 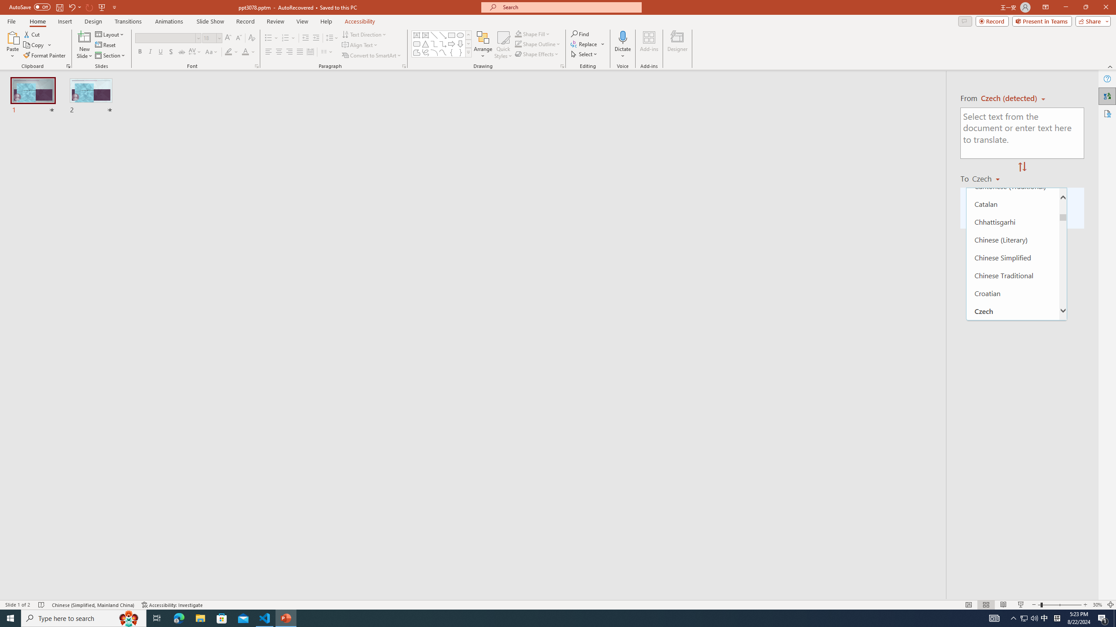 What do you see at coordinates (1012, 204) in the screenshot?
I see `Catalan` at bounding box center [1012, 204].